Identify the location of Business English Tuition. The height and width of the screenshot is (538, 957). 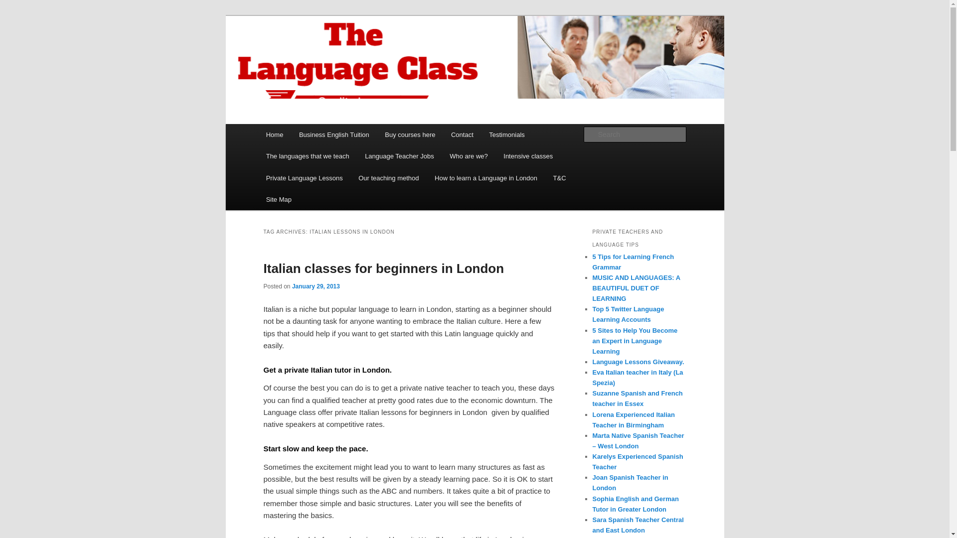
(334, 134).